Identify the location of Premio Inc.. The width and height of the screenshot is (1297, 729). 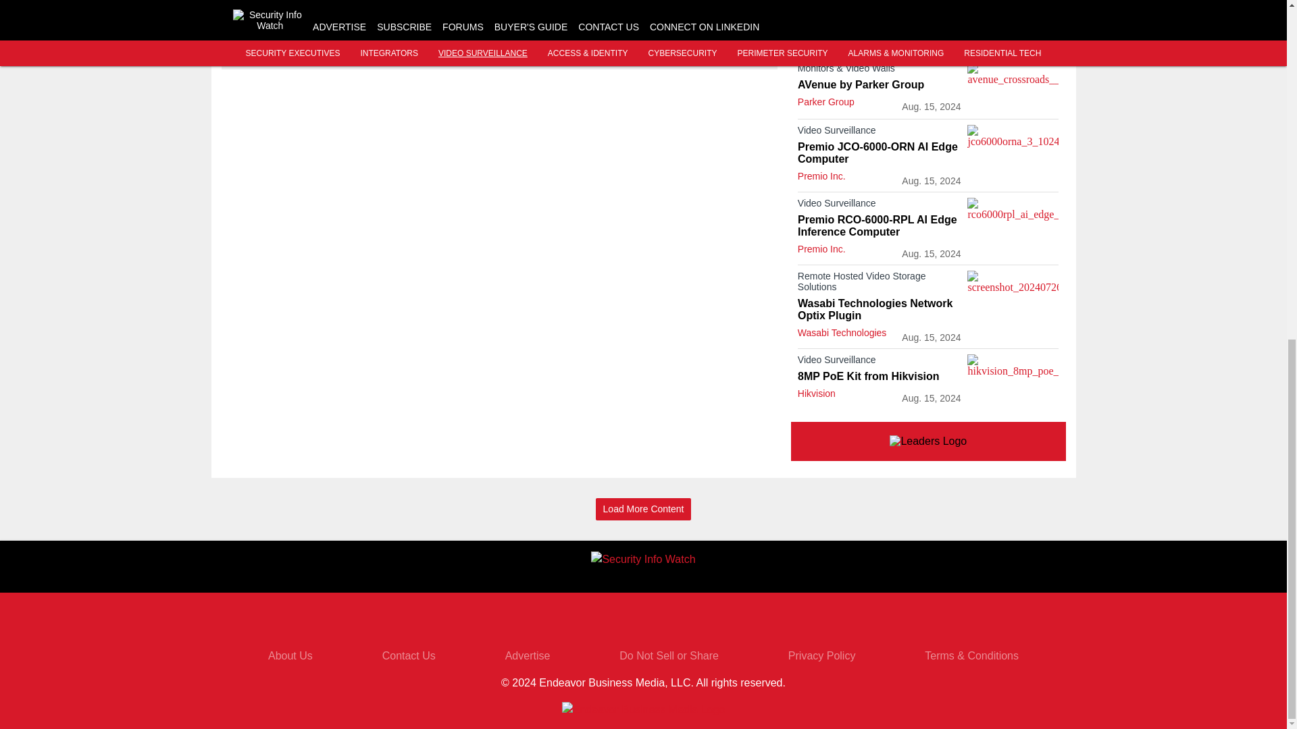
(821, 175).